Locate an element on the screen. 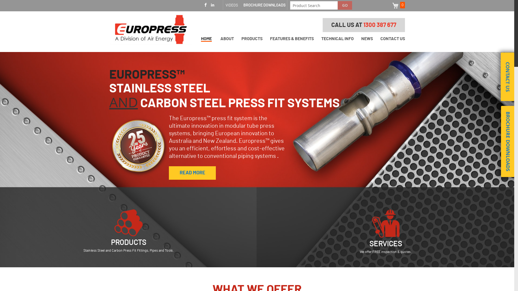 This screenshot has width=518, height=291. READ MORE is located at coordinates (193, 173).